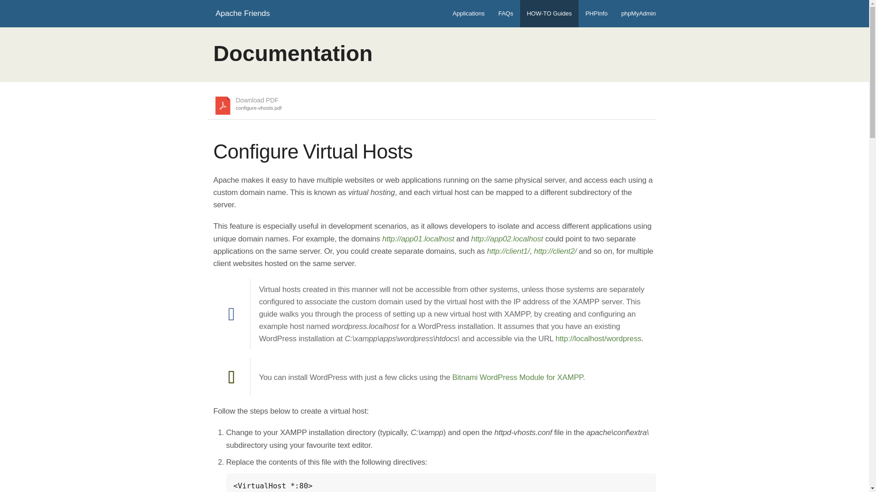 The image size is (876, 492). Describe the element at coordinates (596, 14) in the screenshot. I see `FAQs` at that location.